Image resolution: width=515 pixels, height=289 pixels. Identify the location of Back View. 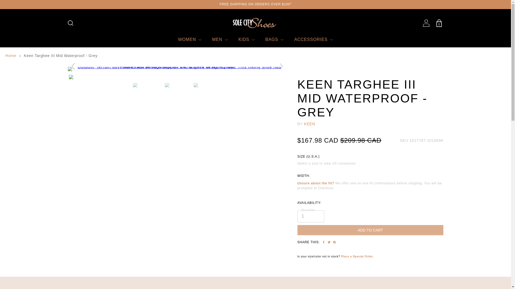
(207, 85).